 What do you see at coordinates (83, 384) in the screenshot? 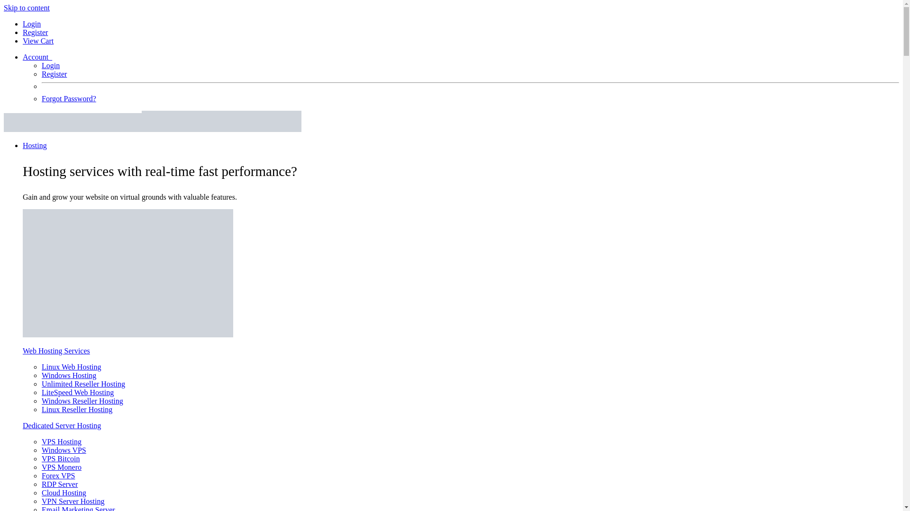
I see `Unlimited Reseller Hosting` at bounding box center [83, 384].